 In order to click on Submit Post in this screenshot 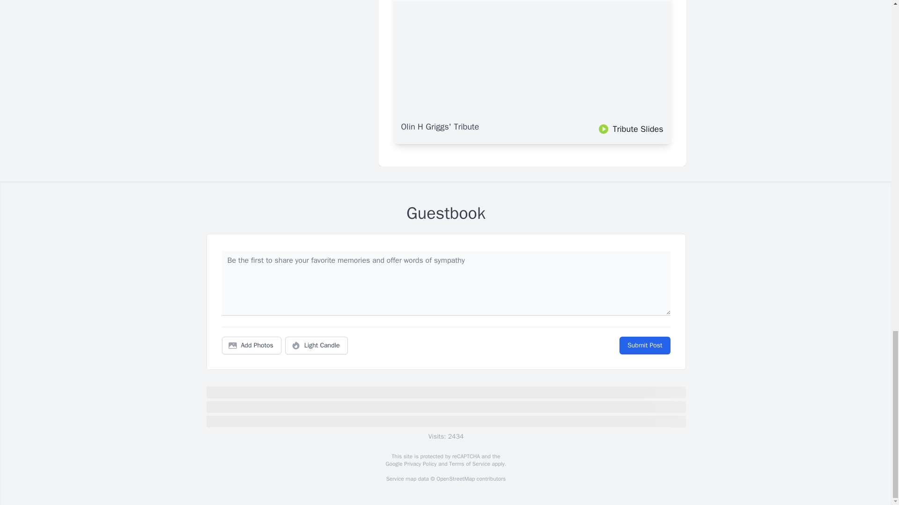, I will do `click(644, 346)`.